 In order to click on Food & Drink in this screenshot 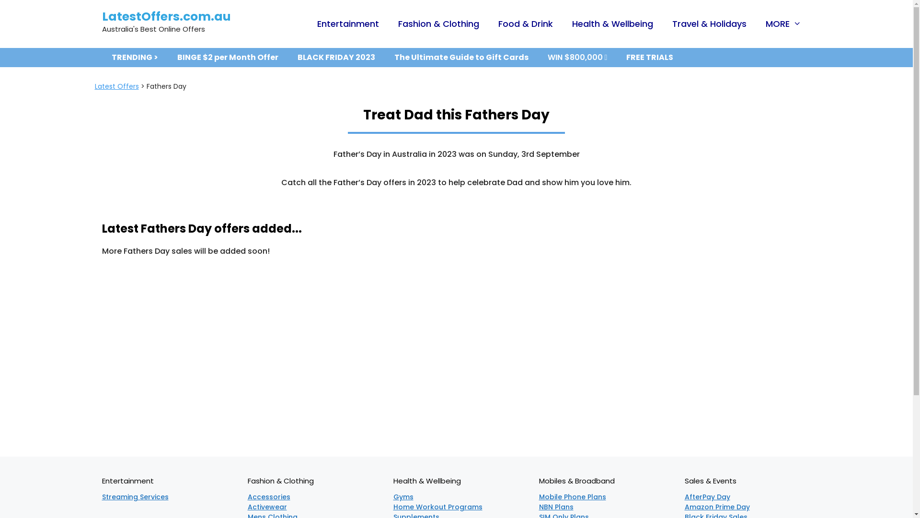, I will do `click(526, 24)`.